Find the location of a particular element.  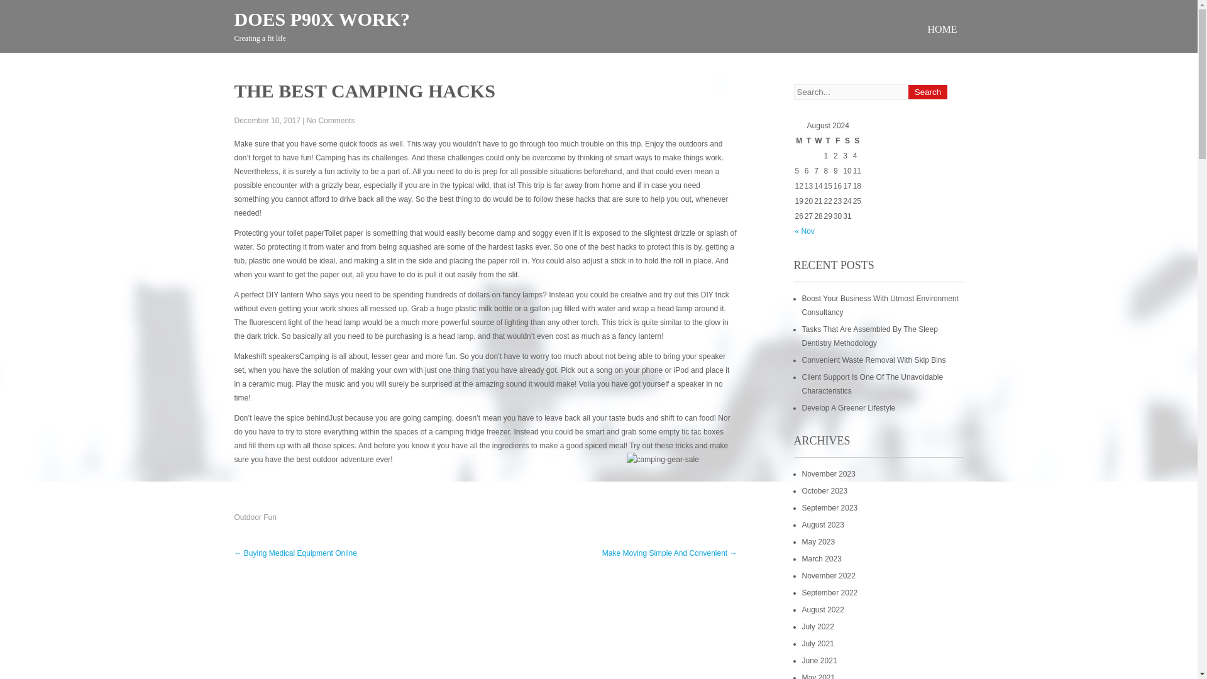

May 2023 is located at coordinates (818, 542).